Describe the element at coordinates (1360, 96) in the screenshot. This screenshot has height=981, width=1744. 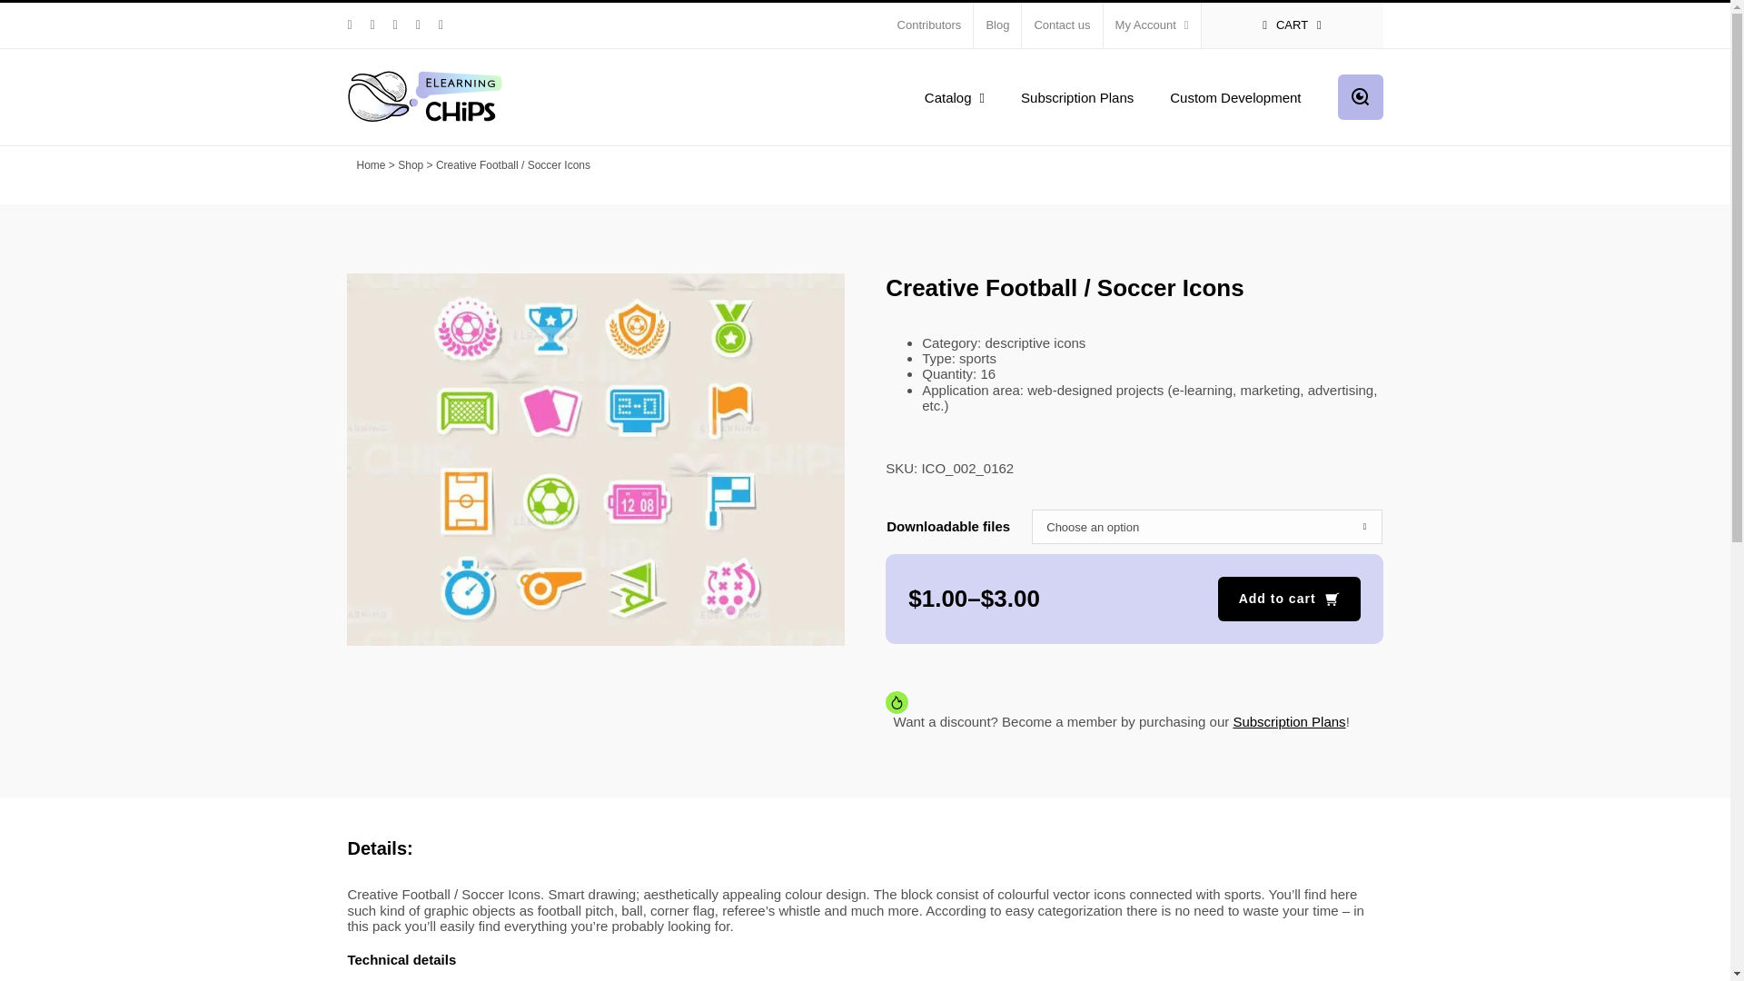
I see `Search` at that location.